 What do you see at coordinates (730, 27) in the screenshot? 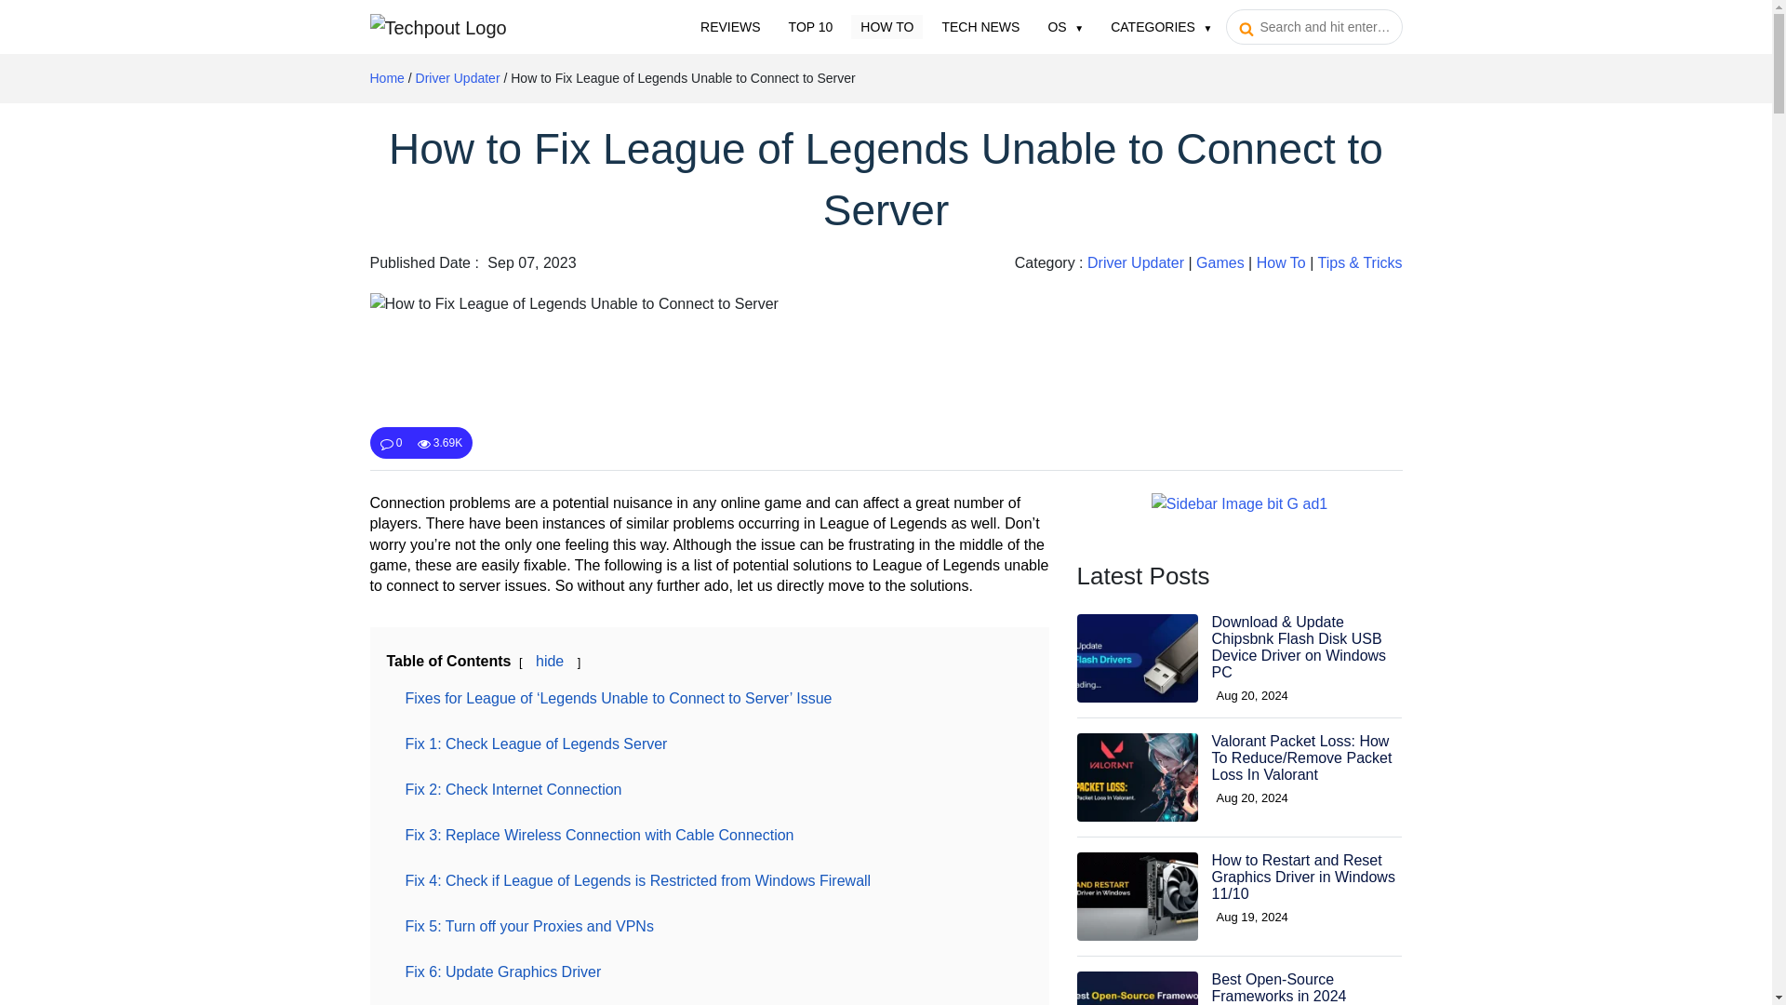
I see `Reviews` at bounding box center [730, 27].